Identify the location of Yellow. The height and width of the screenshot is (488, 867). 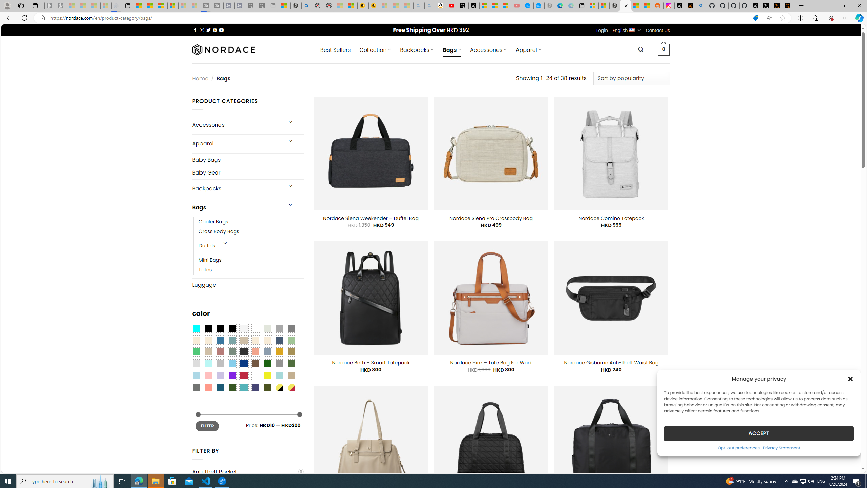
(268, 375).